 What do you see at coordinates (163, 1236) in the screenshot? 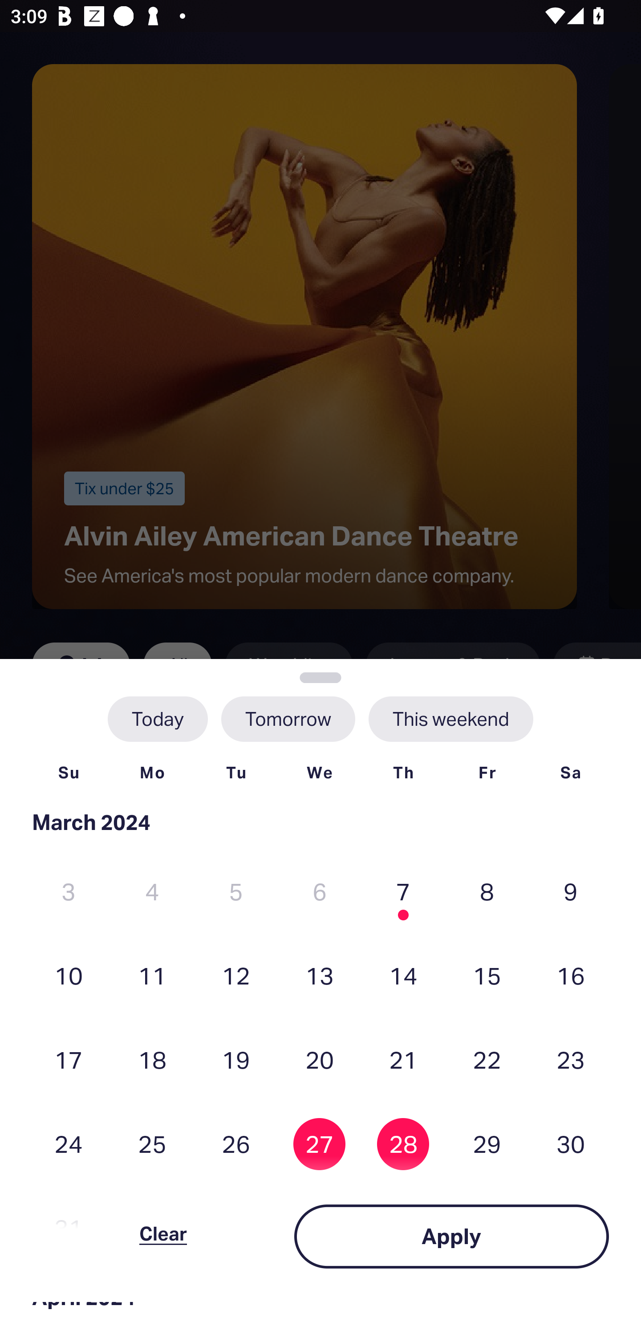
I see `Clear` at bounding box center [163, 1236].